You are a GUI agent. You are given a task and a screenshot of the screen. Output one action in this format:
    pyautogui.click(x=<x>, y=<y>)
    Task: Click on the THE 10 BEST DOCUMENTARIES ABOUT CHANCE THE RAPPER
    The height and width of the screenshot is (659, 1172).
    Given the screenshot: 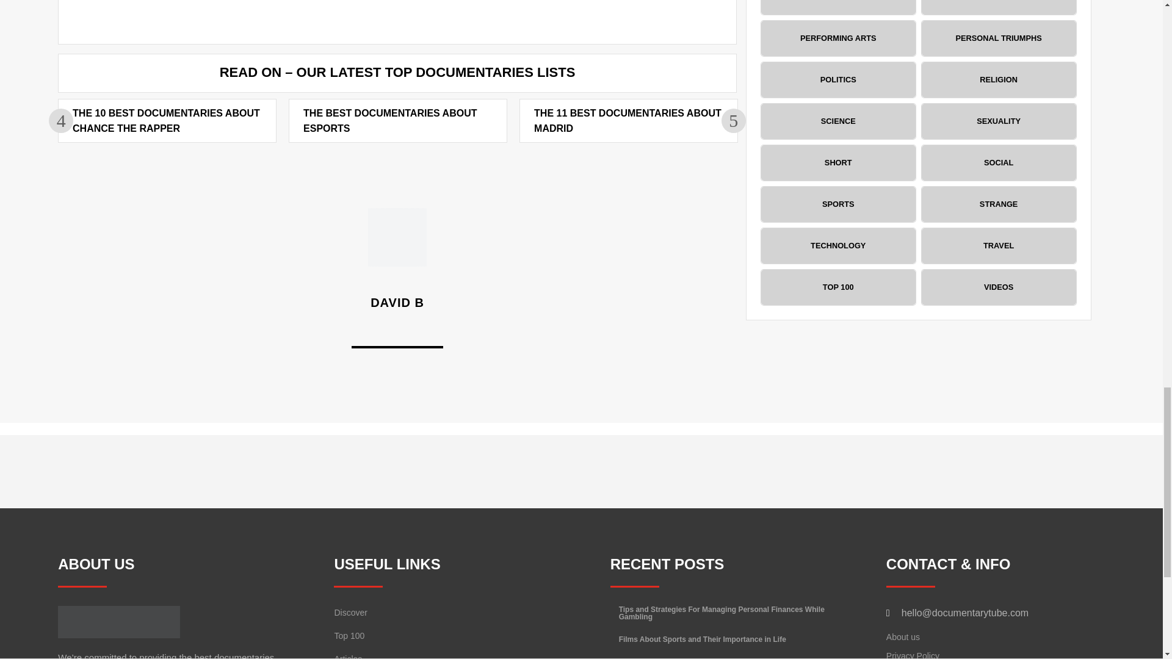 What is the action you would take?
    pyautogui.click(x=166, y=121)
    